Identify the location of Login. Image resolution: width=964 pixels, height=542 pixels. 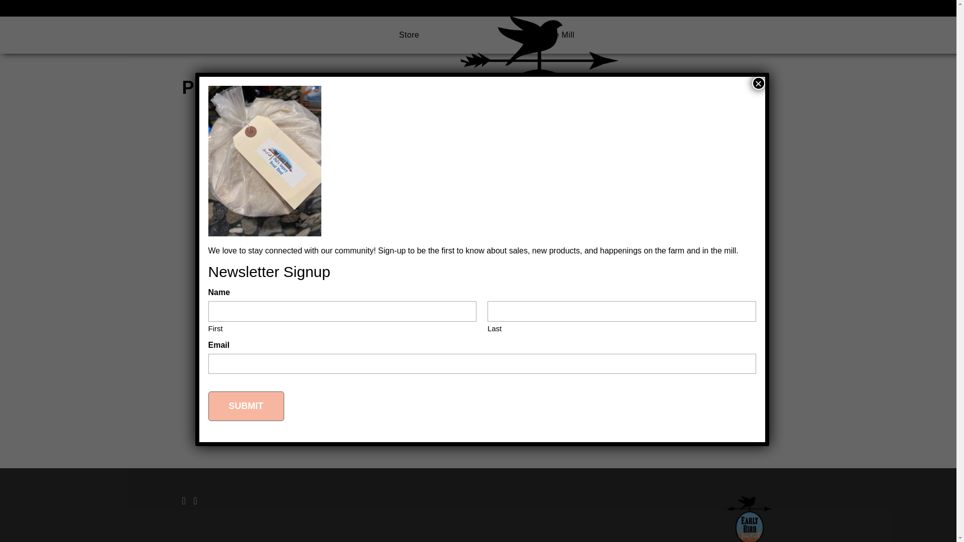
(768, 8).